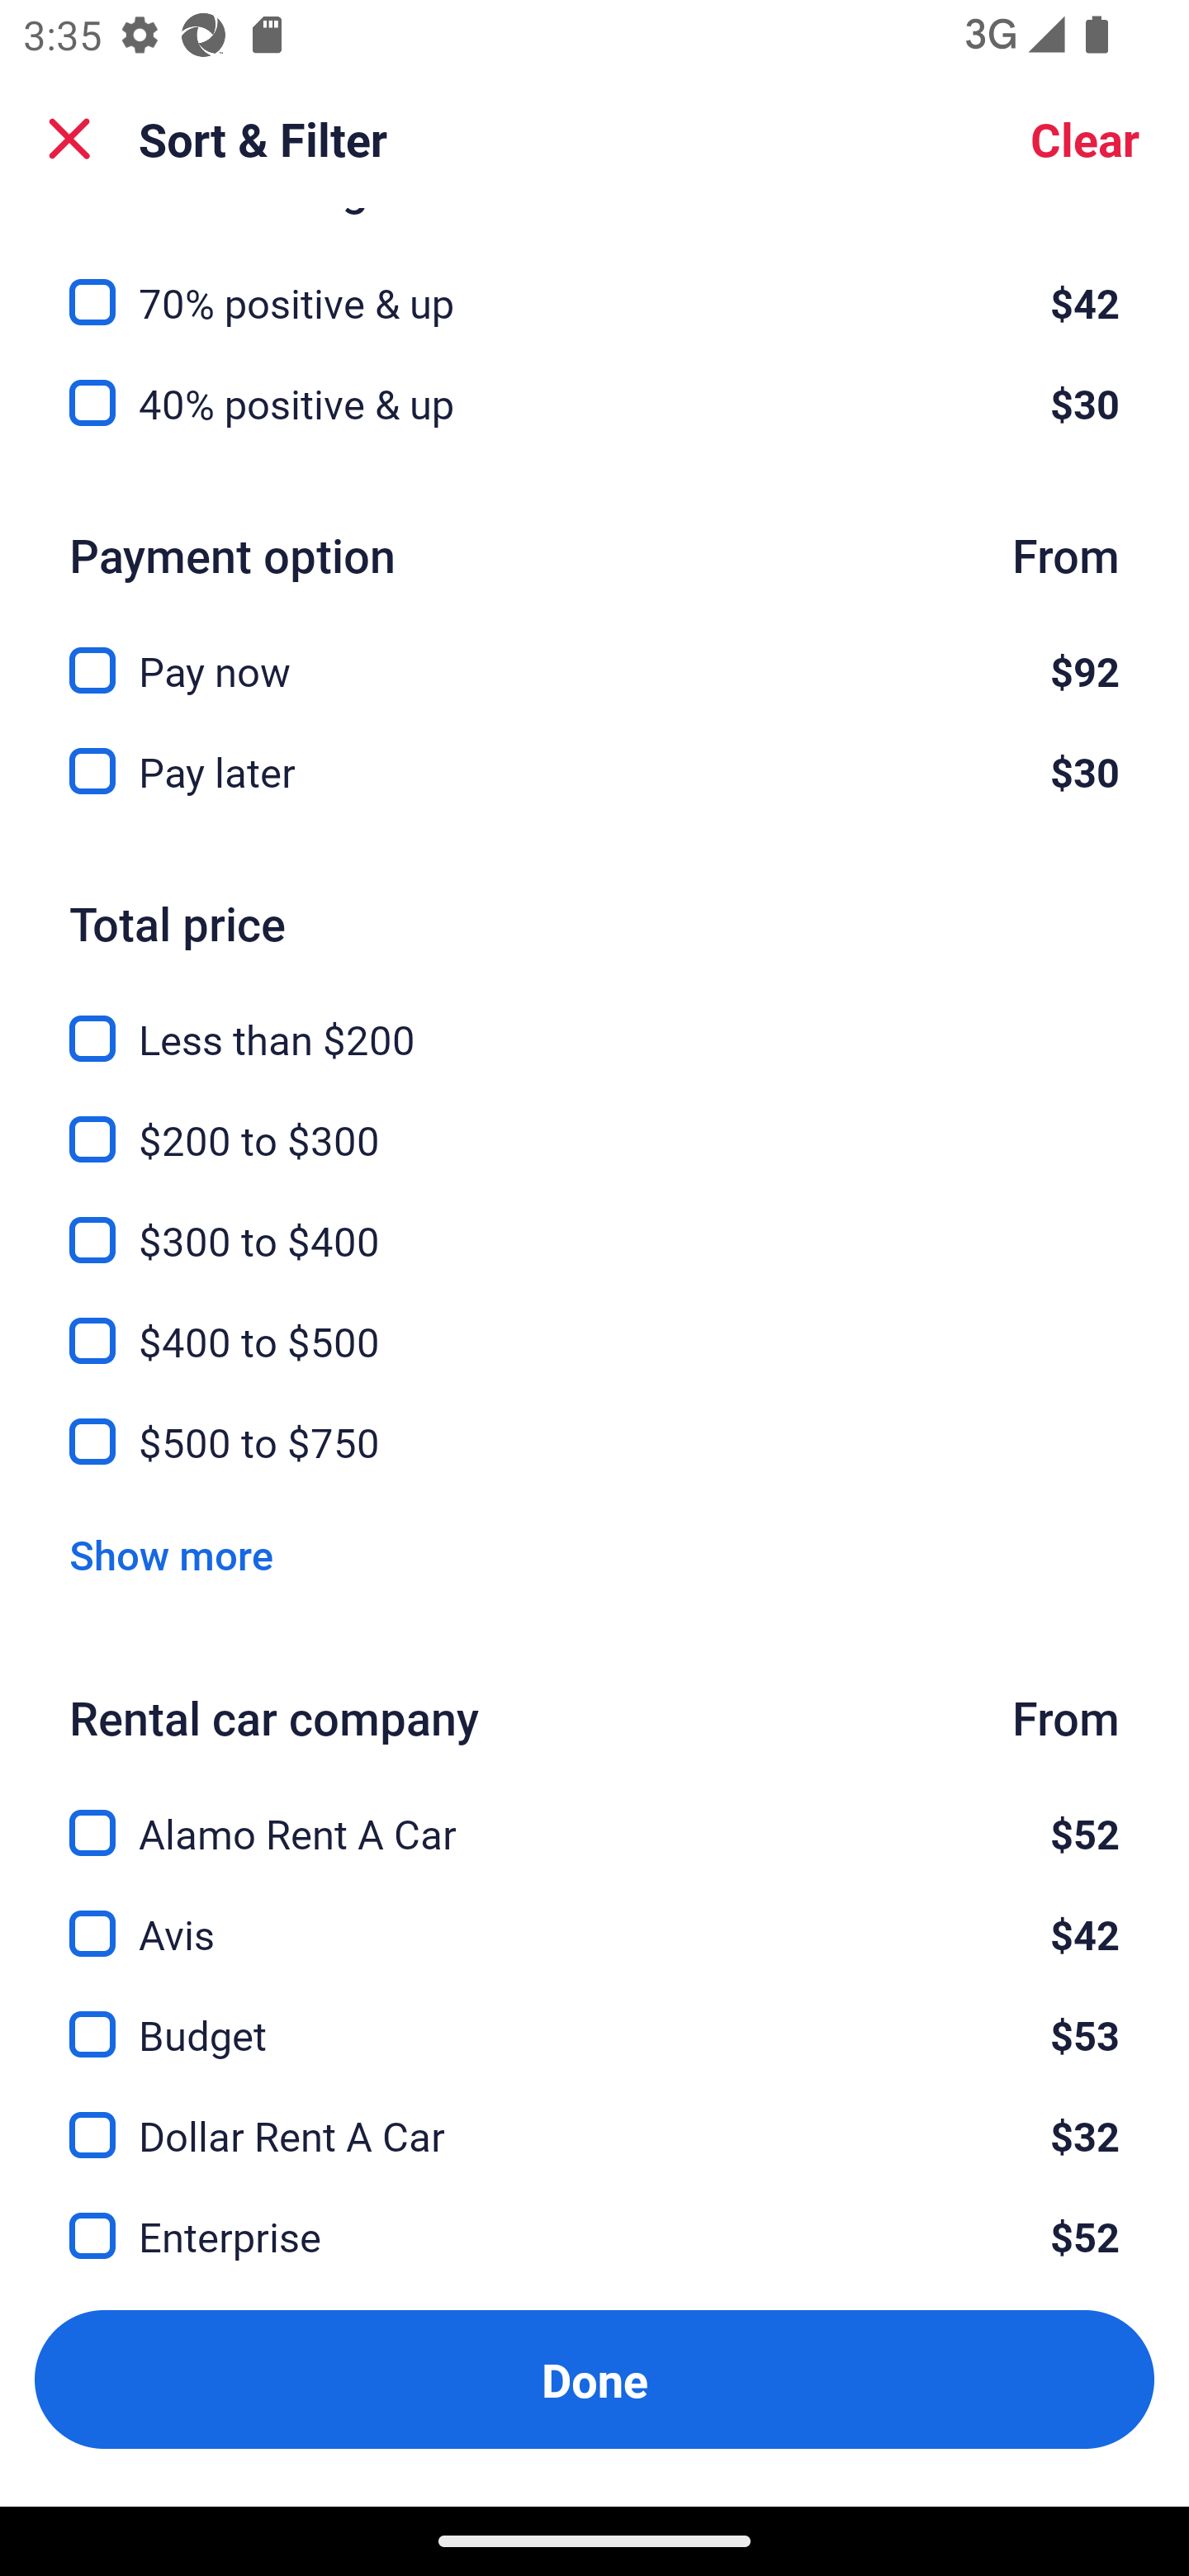  Describe the element at coordinates (594, 1815) in the screenshot. I see `Alamo Rent A Car, $52 Alamo Rent A Car $52` at that location.